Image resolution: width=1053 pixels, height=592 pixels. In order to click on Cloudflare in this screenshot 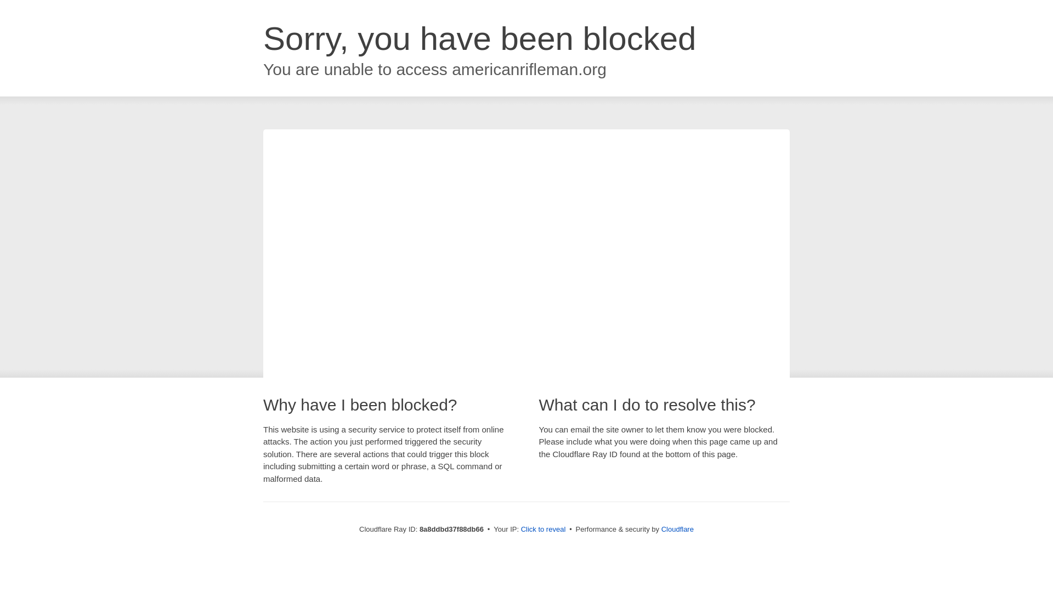, I will do `click(677, 529)`.